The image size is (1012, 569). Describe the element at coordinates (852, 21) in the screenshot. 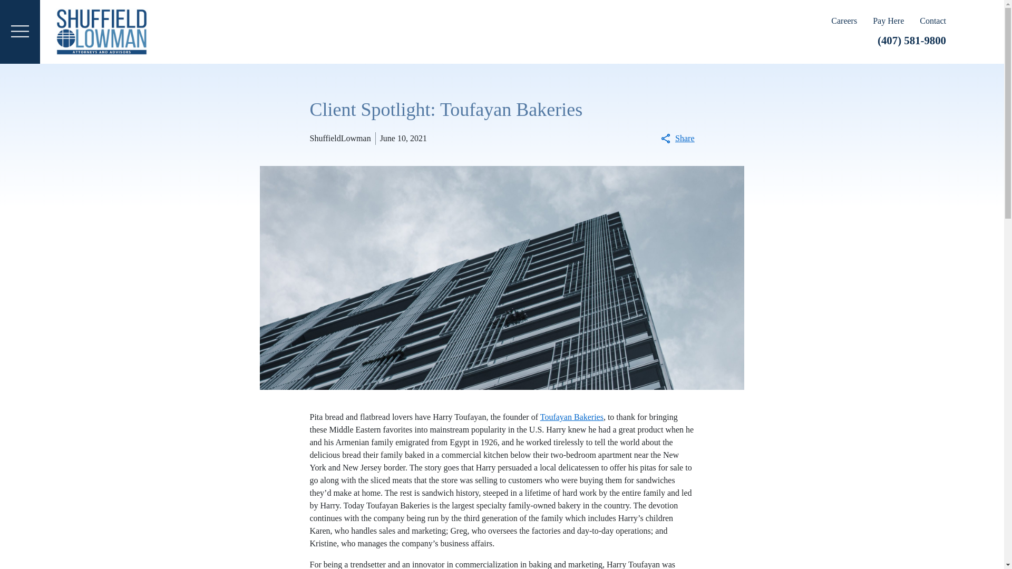

I see `Careers` at that location.